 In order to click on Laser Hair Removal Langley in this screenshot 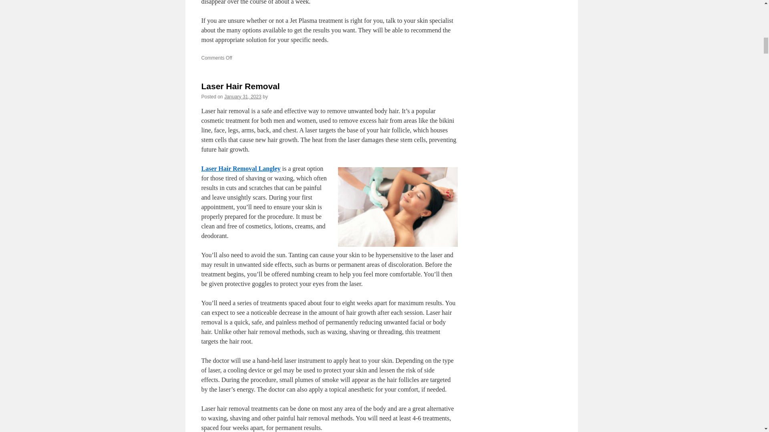, I will do `click(240, 168)`.